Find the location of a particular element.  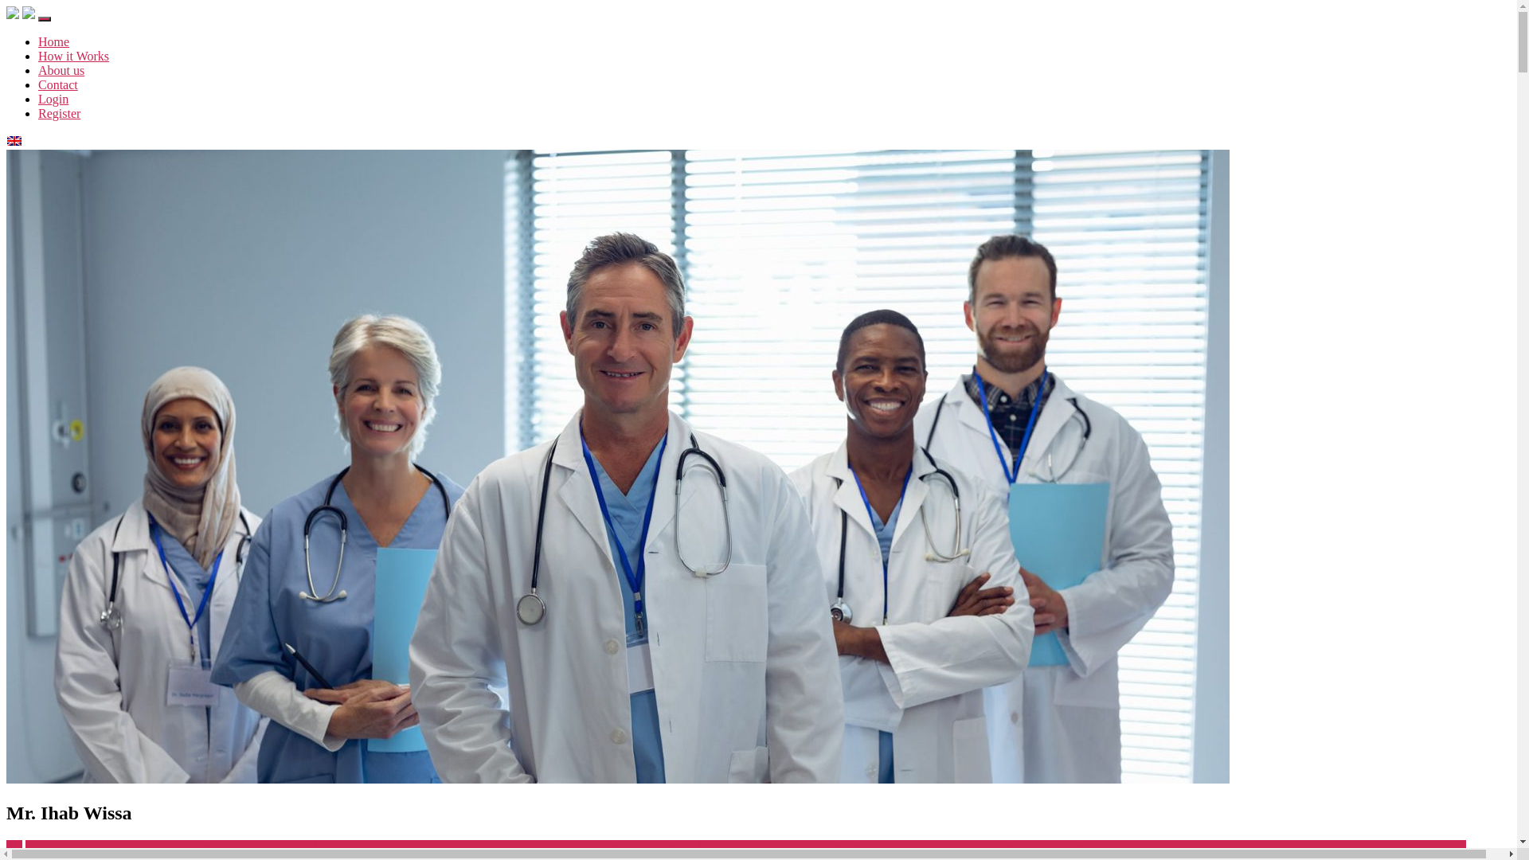

English is located at coordinates (35, 142).